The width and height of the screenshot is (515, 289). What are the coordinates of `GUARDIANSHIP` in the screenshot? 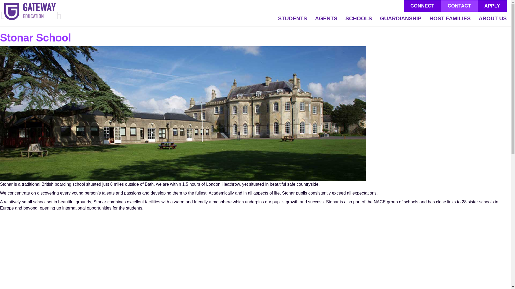 It's located at (400, 20).